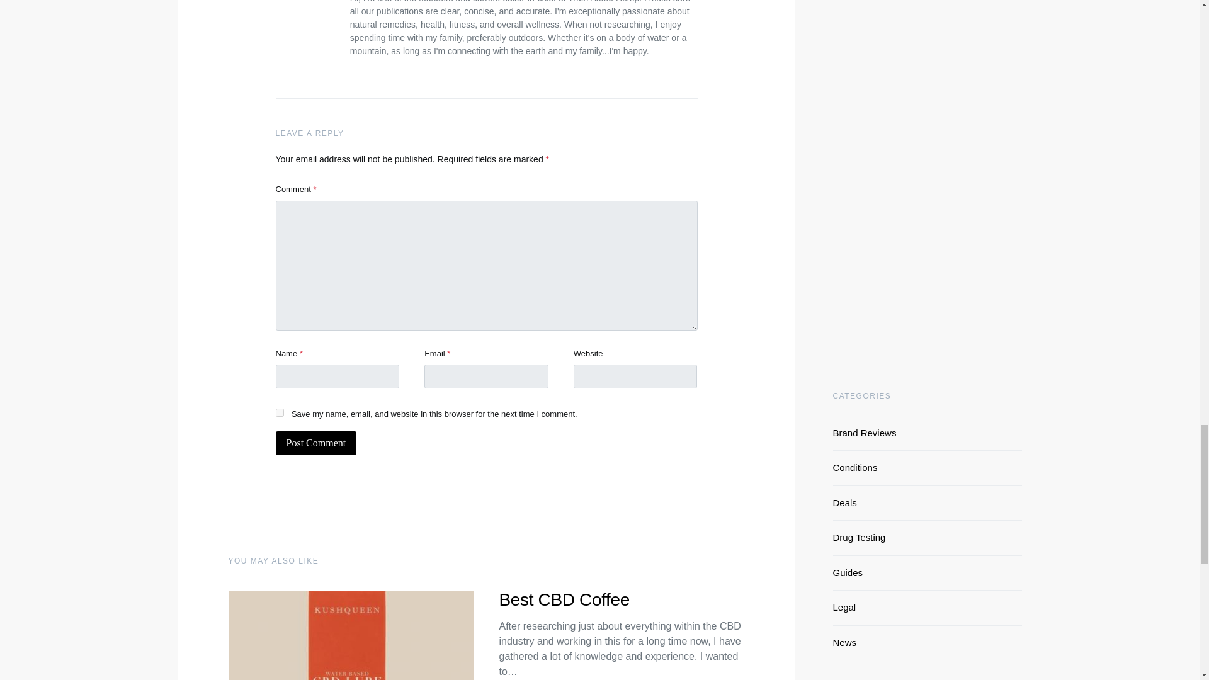 The width and height of the screenshot is (1209, 680). Describe the element at coordinates (563, 599) in the screenshot. I see `Best CBD Coffee` at that location.